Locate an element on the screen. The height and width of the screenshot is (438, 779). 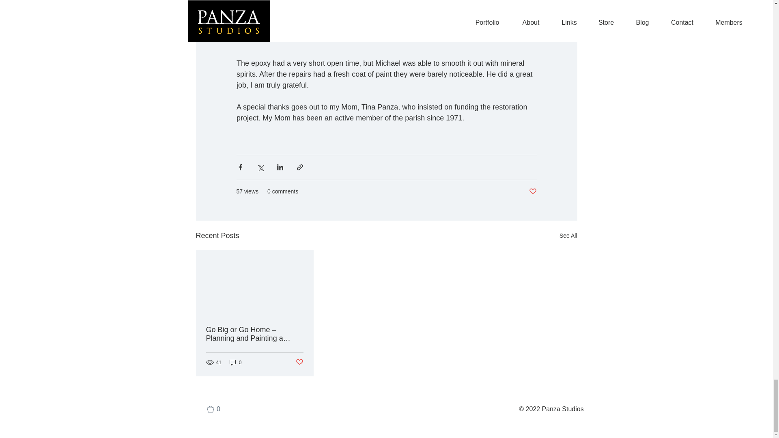
0 is located at coordinates (235, 362).